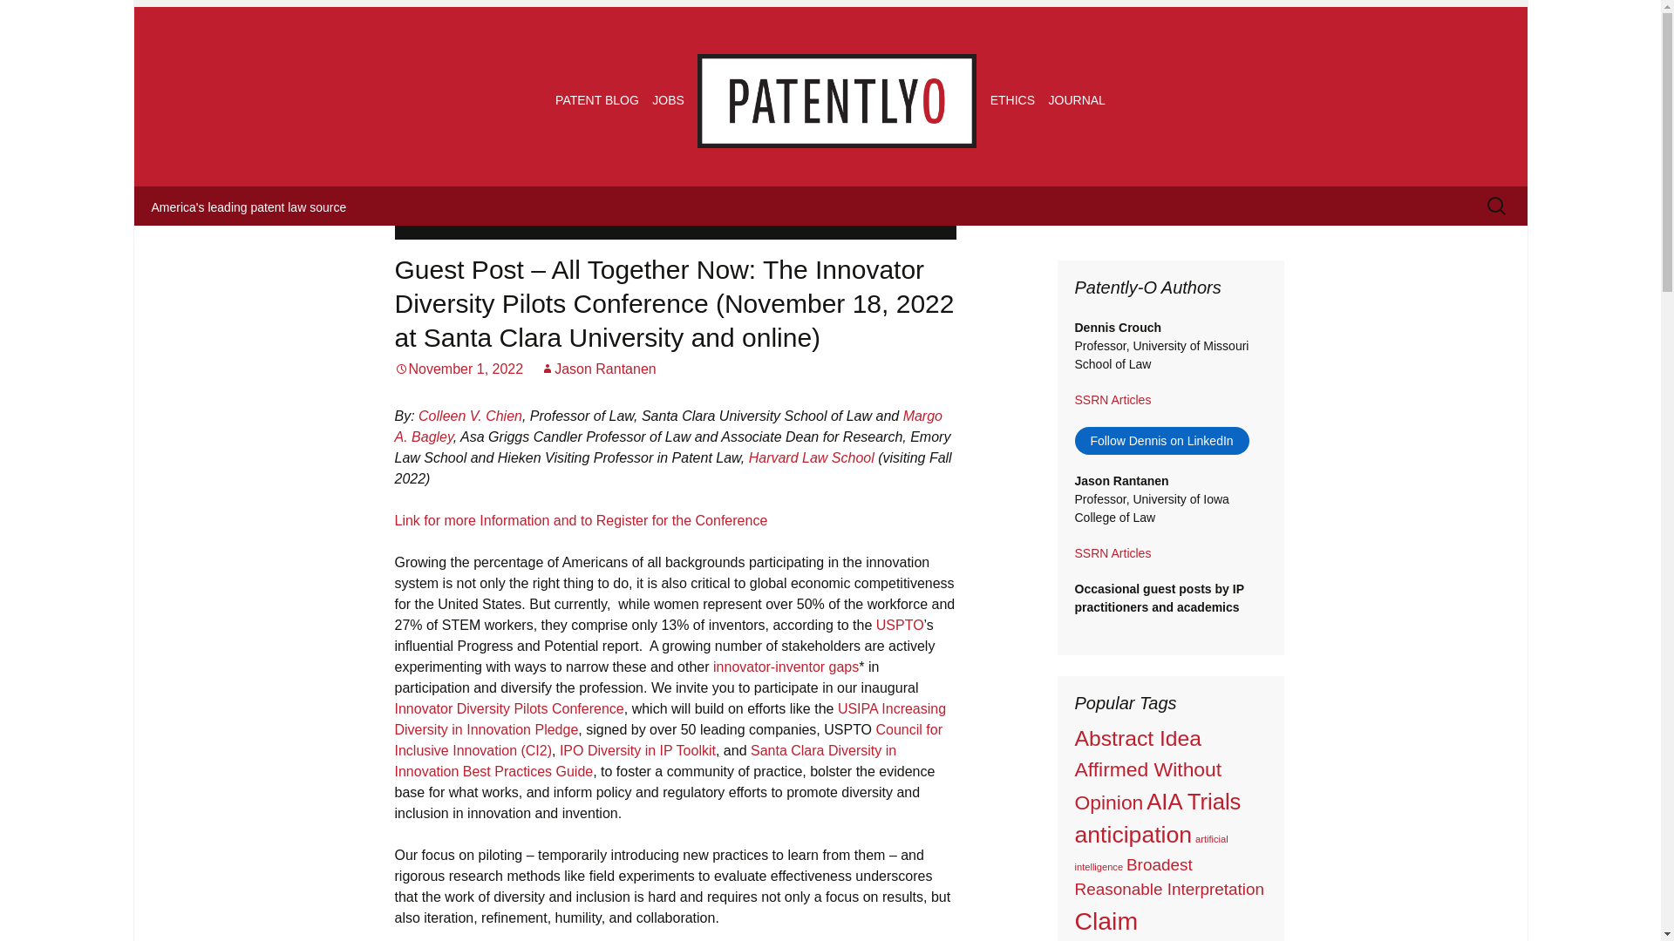  Describe the element at coordinates (668, 99) in the screenshot. I see `Patent law and IP law jobs from Patently-O` at that location.